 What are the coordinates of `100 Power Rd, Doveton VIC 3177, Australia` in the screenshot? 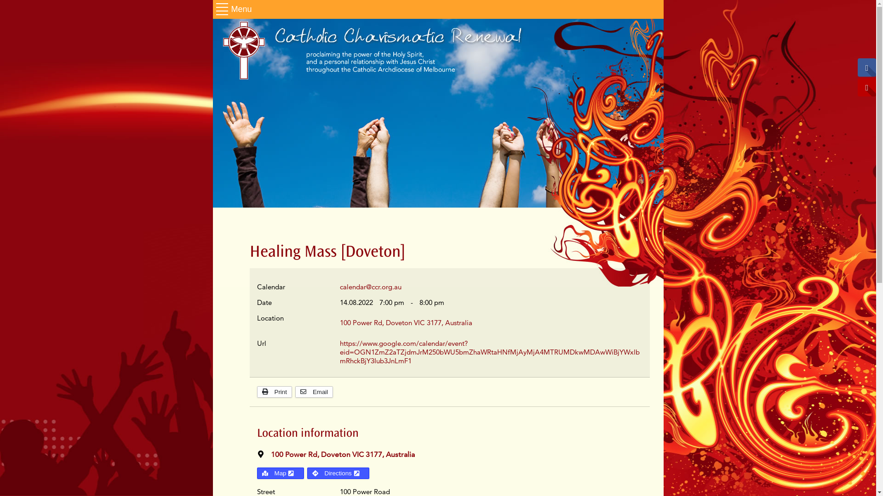 It's located at (406, 322).